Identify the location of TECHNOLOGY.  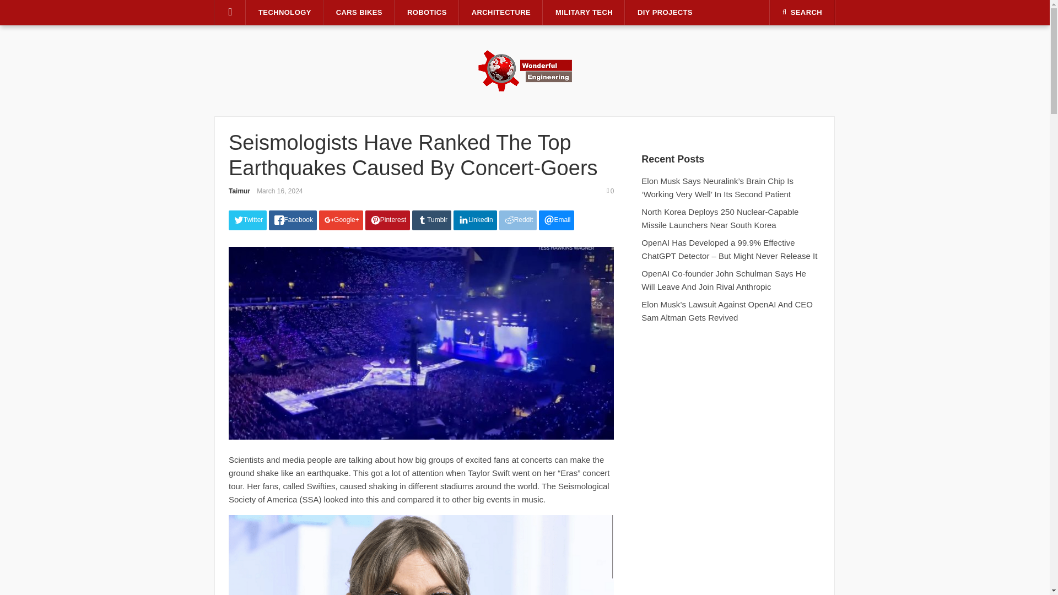
(285, 13).